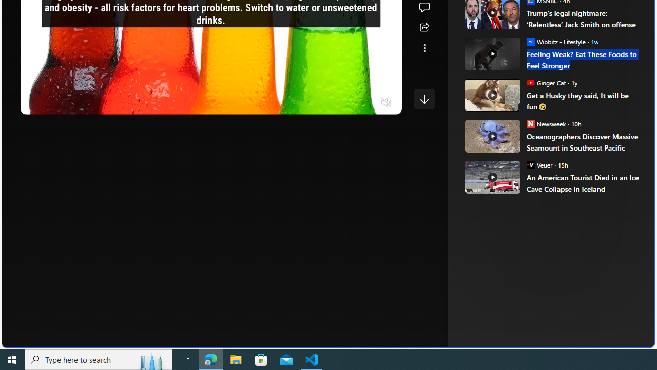 This screenshot has width=657, height=370. Describe the element at coordinates (35, 103) in the screenshot. I see `Pause` at that location.